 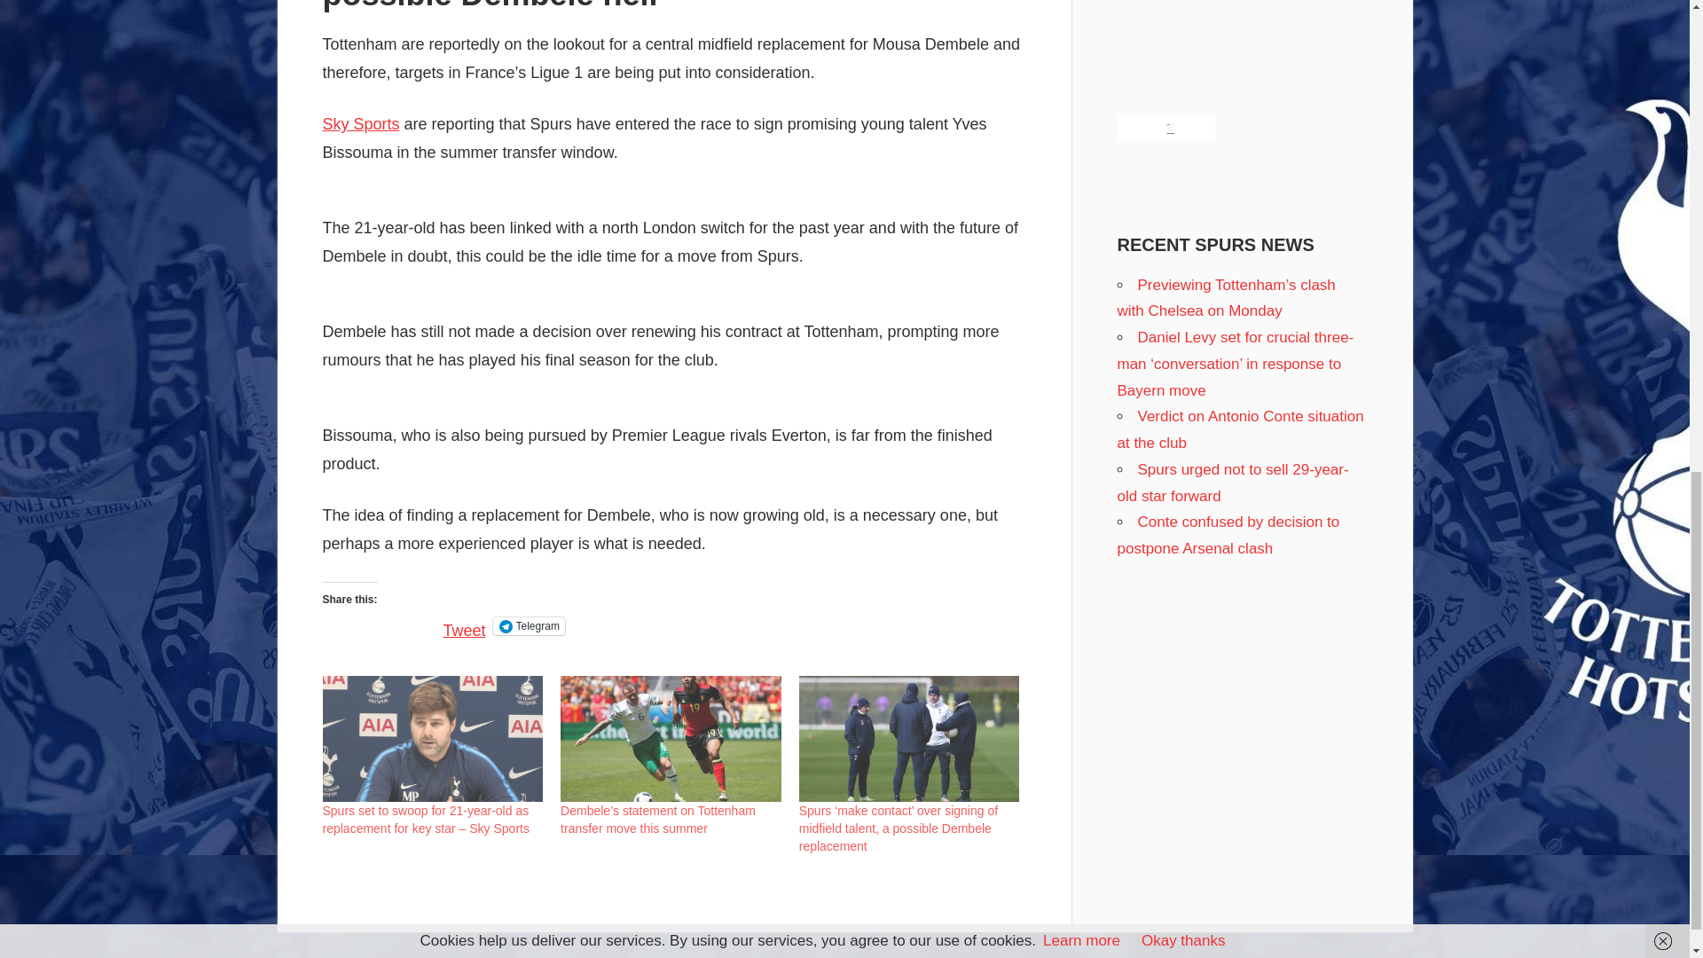 What do you see at coordinates (362, 124) in the screenshot?
I see `Sky Sports` at bounding box center [362, 124].